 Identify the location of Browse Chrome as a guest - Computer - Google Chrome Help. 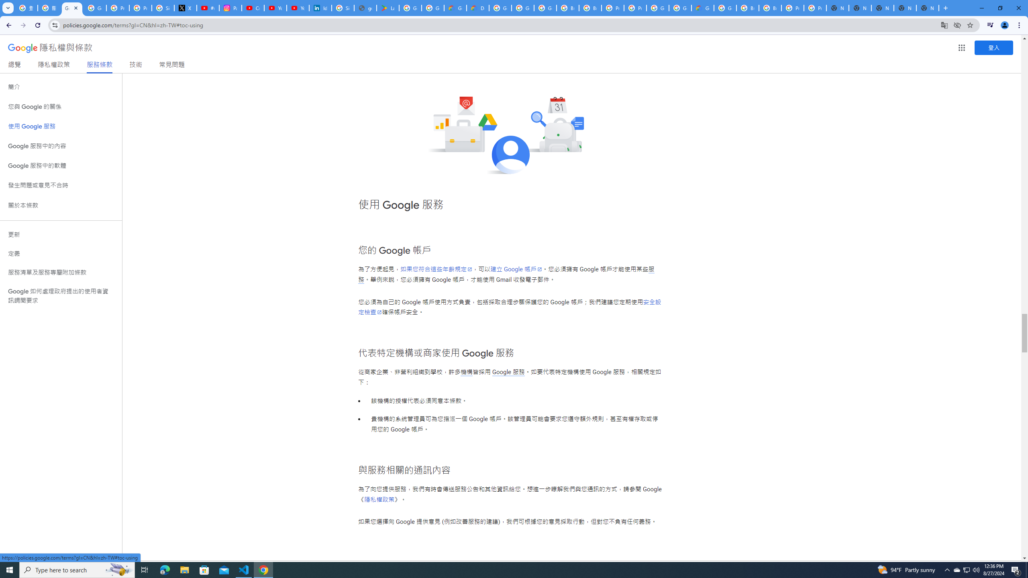
(568, 8).